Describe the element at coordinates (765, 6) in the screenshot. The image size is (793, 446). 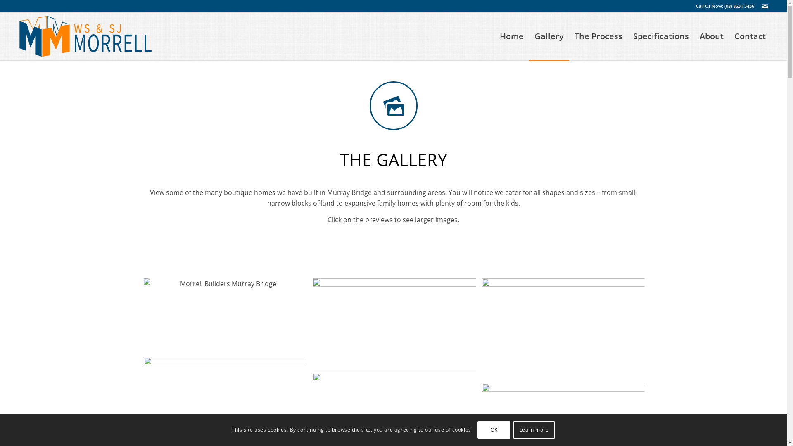
I see `Mail` at that location.